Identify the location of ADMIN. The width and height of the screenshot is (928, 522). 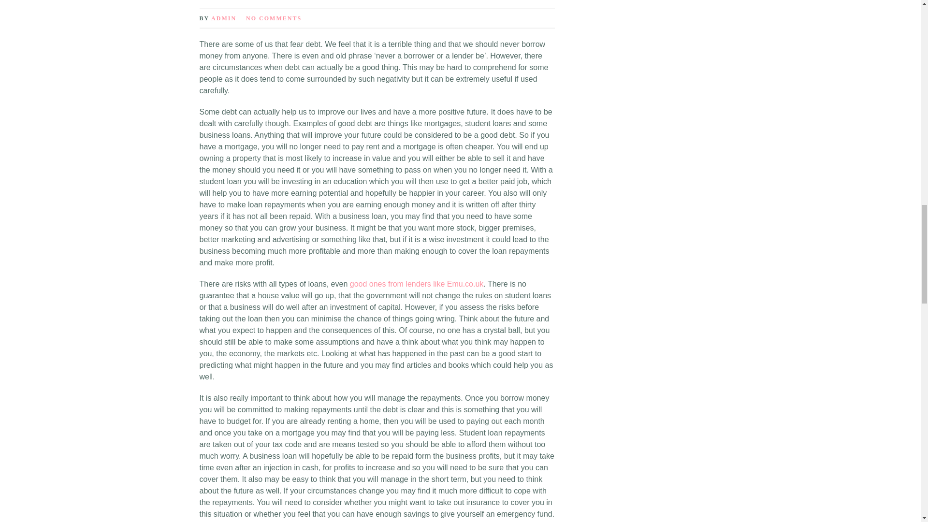
(224, 18).